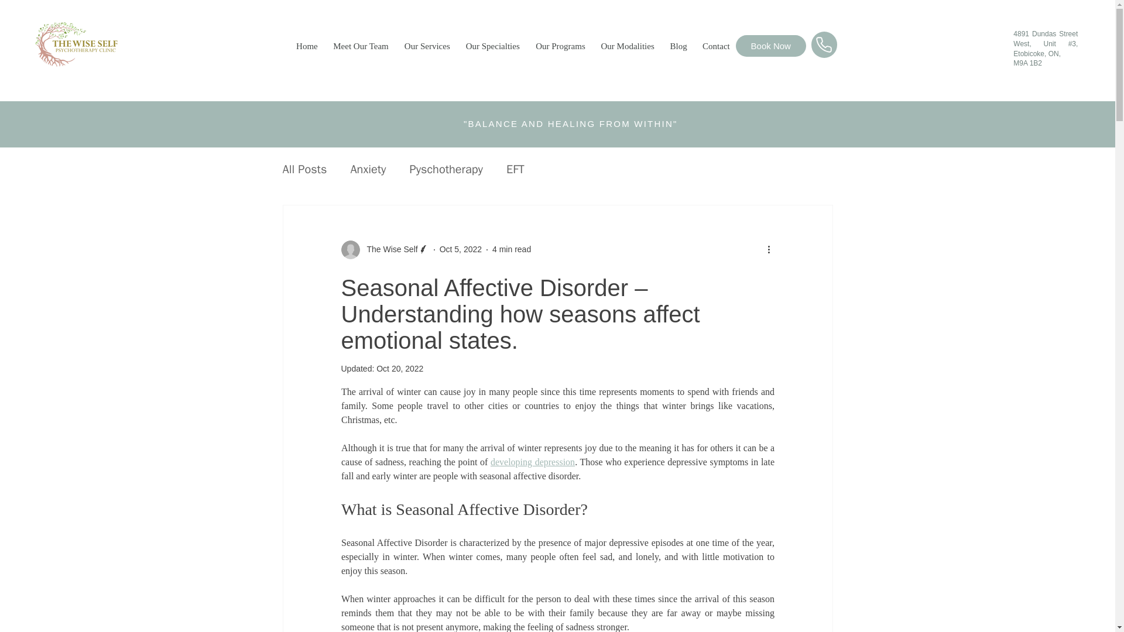 The width and height of the screenshot is (1124, 632). Describe the element at coordinates (491, 46) in the screenshot. I see `Our Specialties` at that location.